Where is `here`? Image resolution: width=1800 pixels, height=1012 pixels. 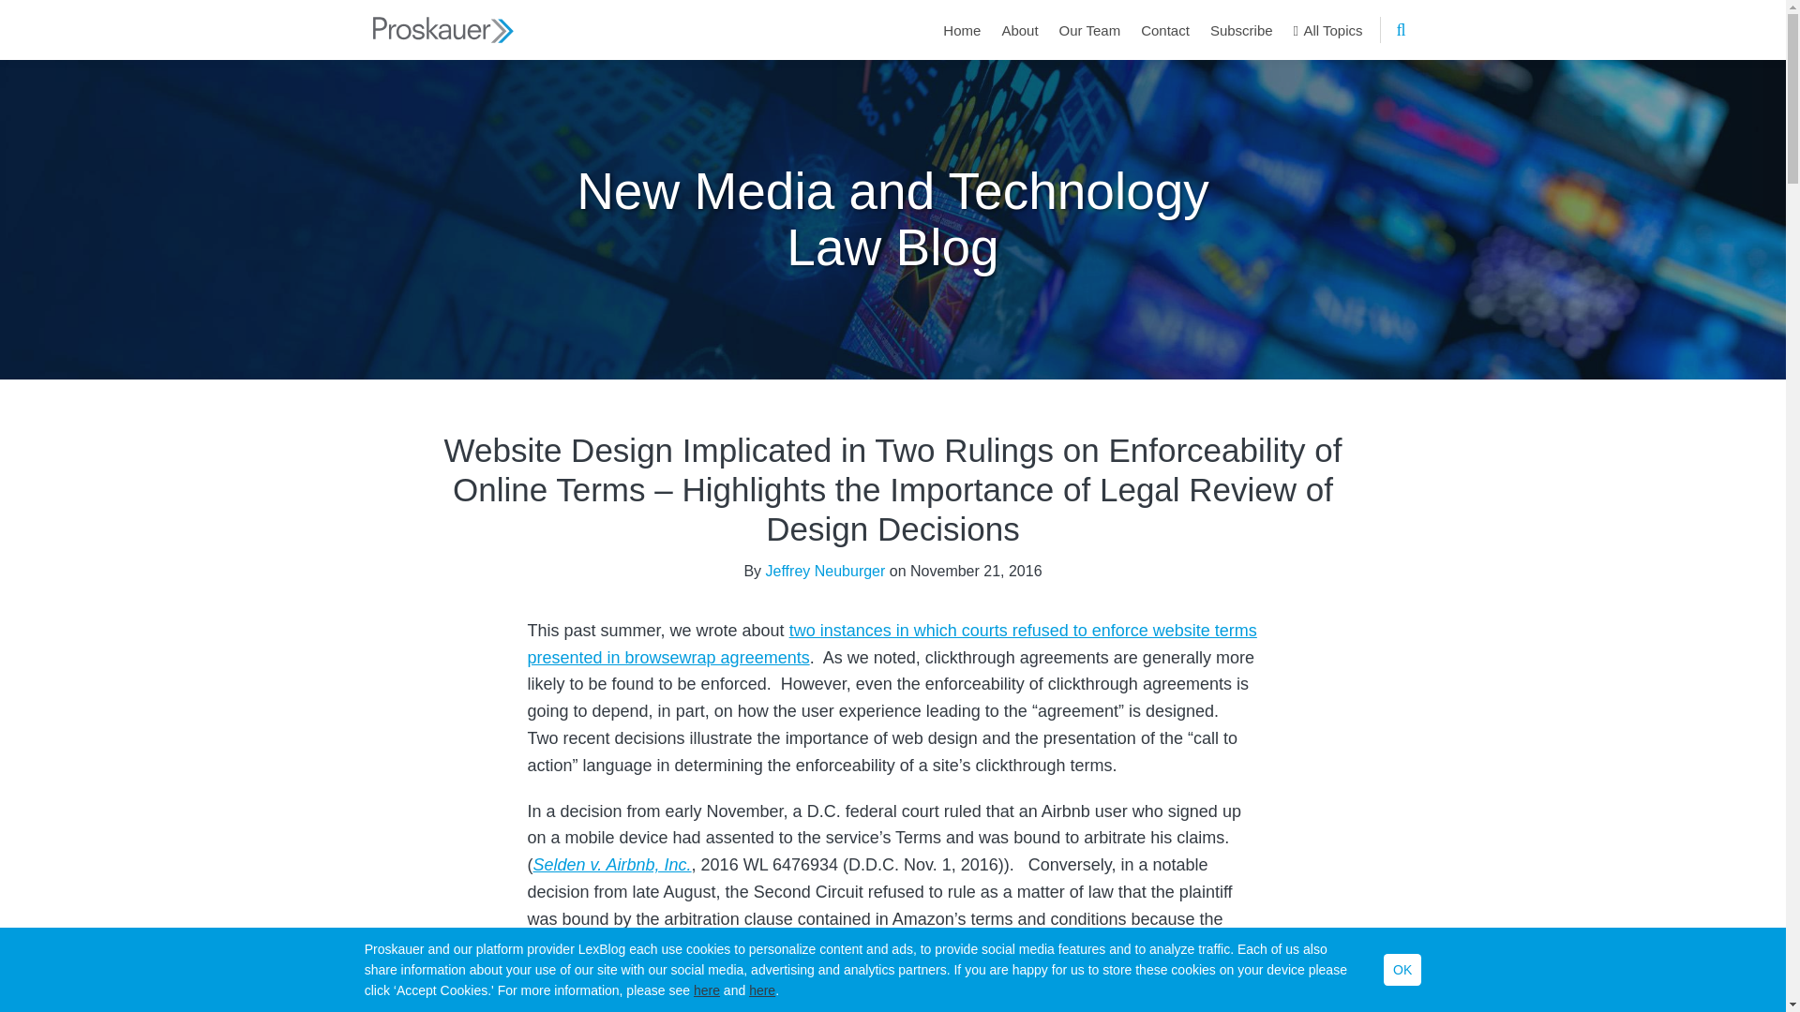
here is located at coordinates (761, 990).